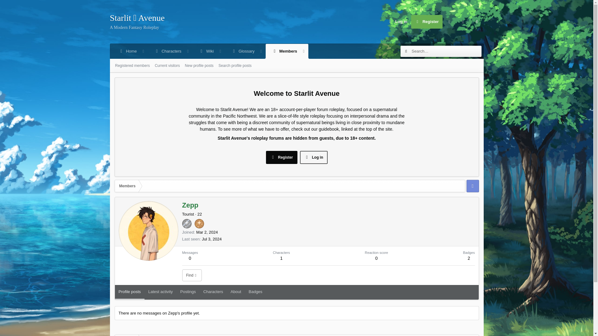 This screenshot has width=598, height=336. What do you see at coordinates (243, 51) in the screenshot?
I see `Log in` at bounding box center [243, 51].